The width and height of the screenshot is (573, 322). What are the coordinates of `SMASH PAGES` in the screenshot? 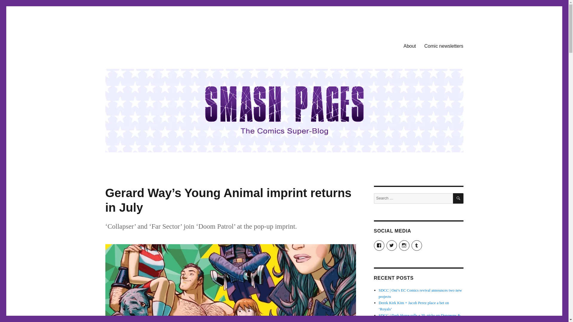 It's located at (135, 45).